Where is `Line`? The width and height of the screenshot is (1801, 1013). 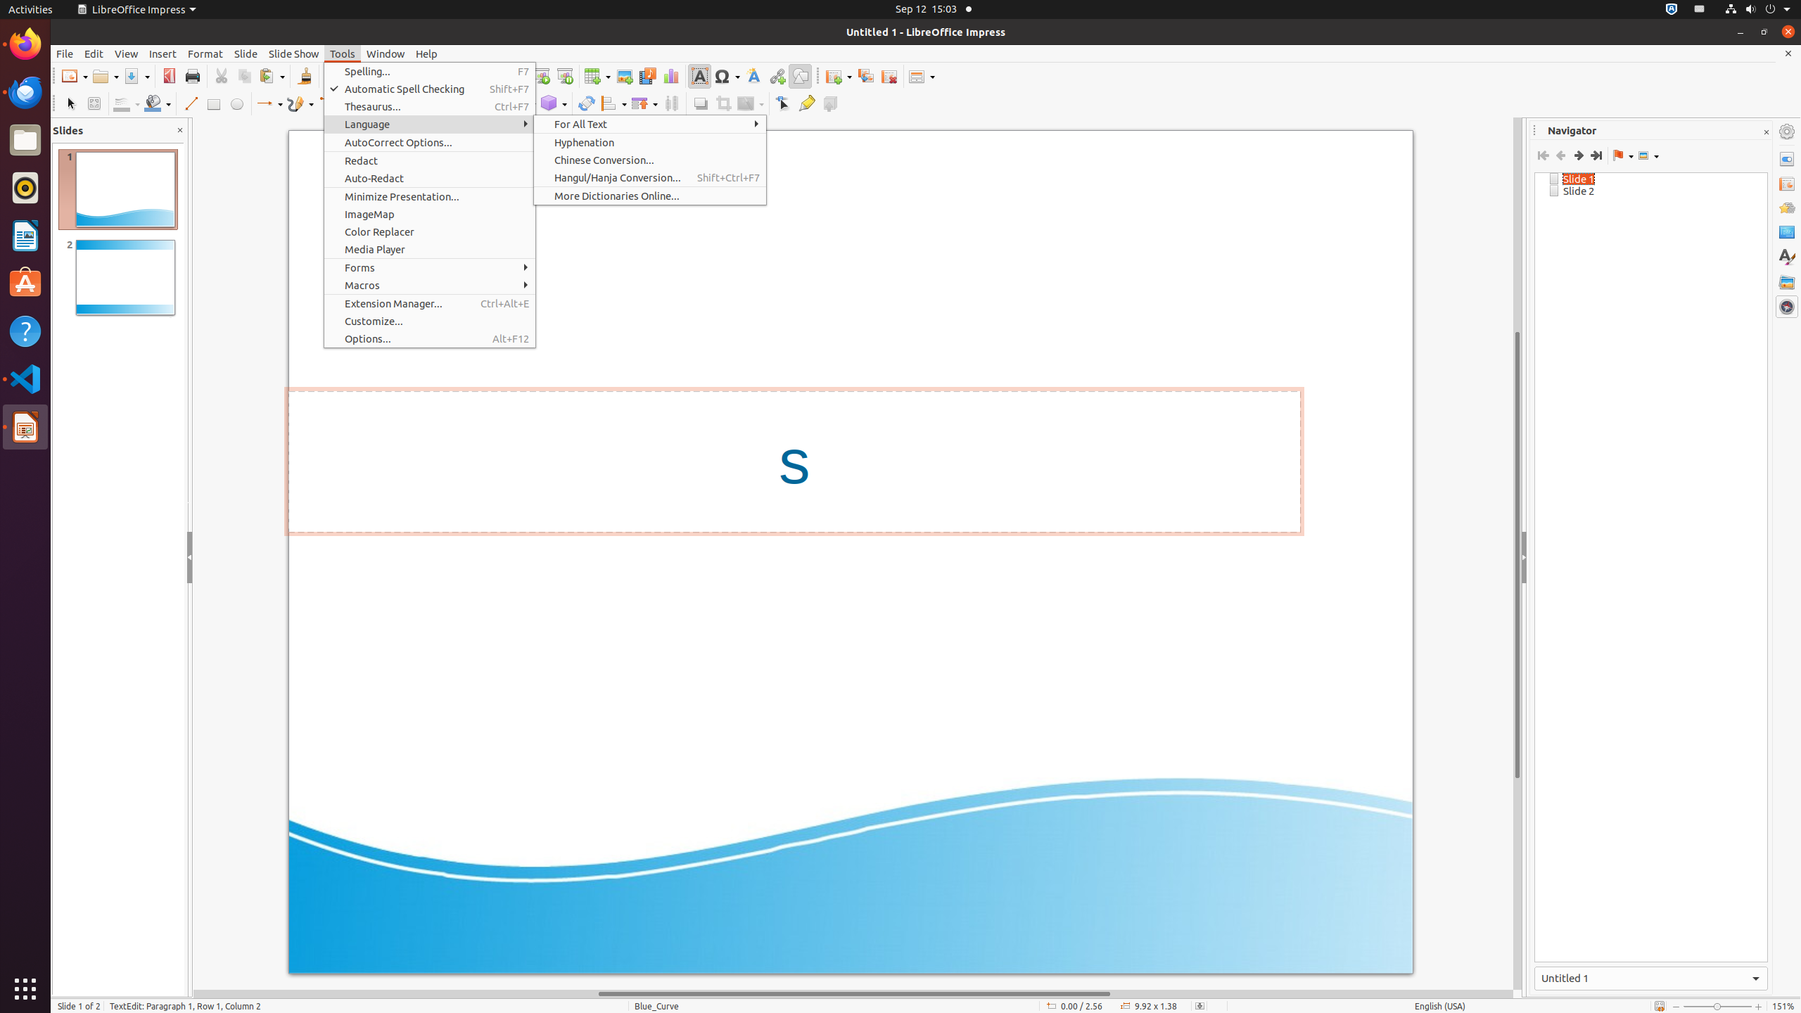 Line is located at coordinates (190, 104).